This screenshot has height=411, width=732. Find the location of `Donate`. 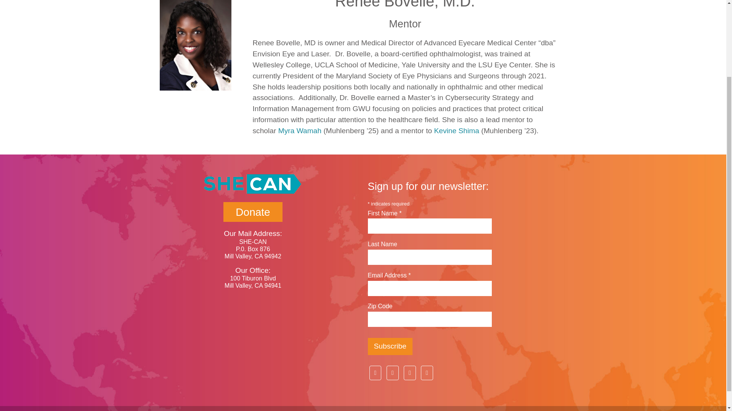

Donate is located at coordinates (252, 212).